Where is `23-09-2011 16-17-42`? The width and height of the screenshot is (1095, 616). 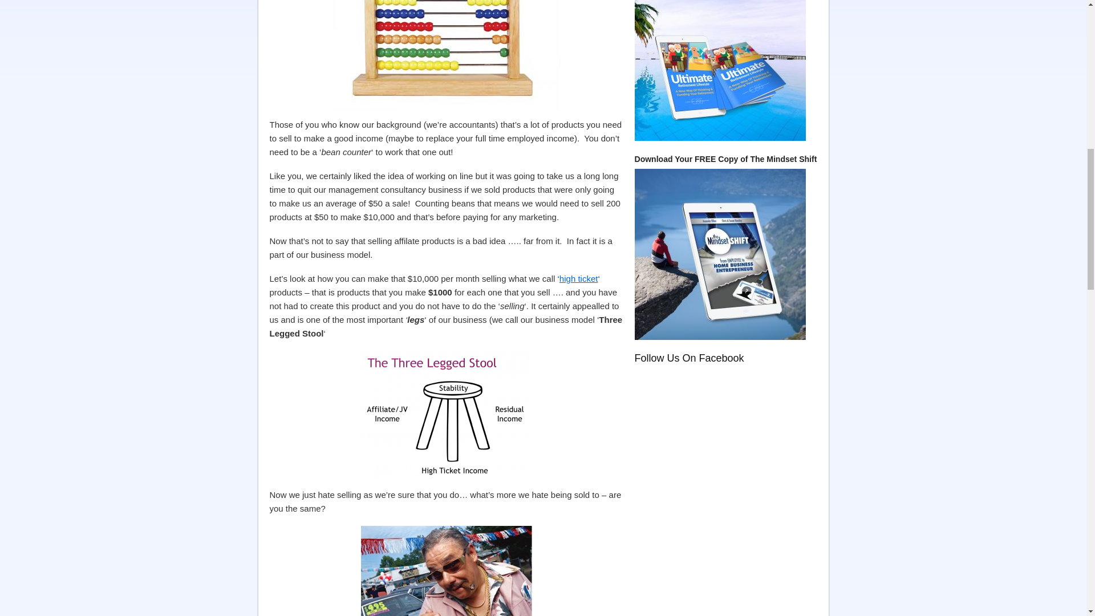 23-09-2011 16-17-42 is located at coordinates (445, 414).